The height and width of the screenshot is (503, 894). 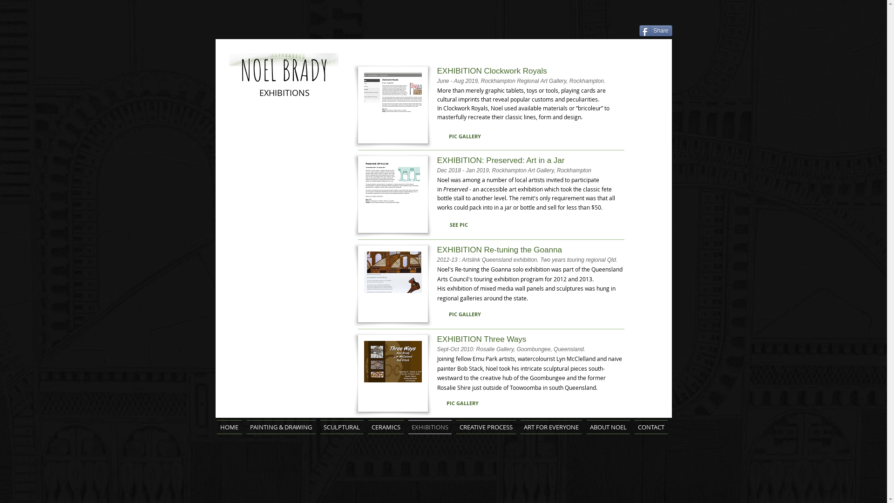 I want to click on CREATIVE PROCESS, so click(x=486, y=427).